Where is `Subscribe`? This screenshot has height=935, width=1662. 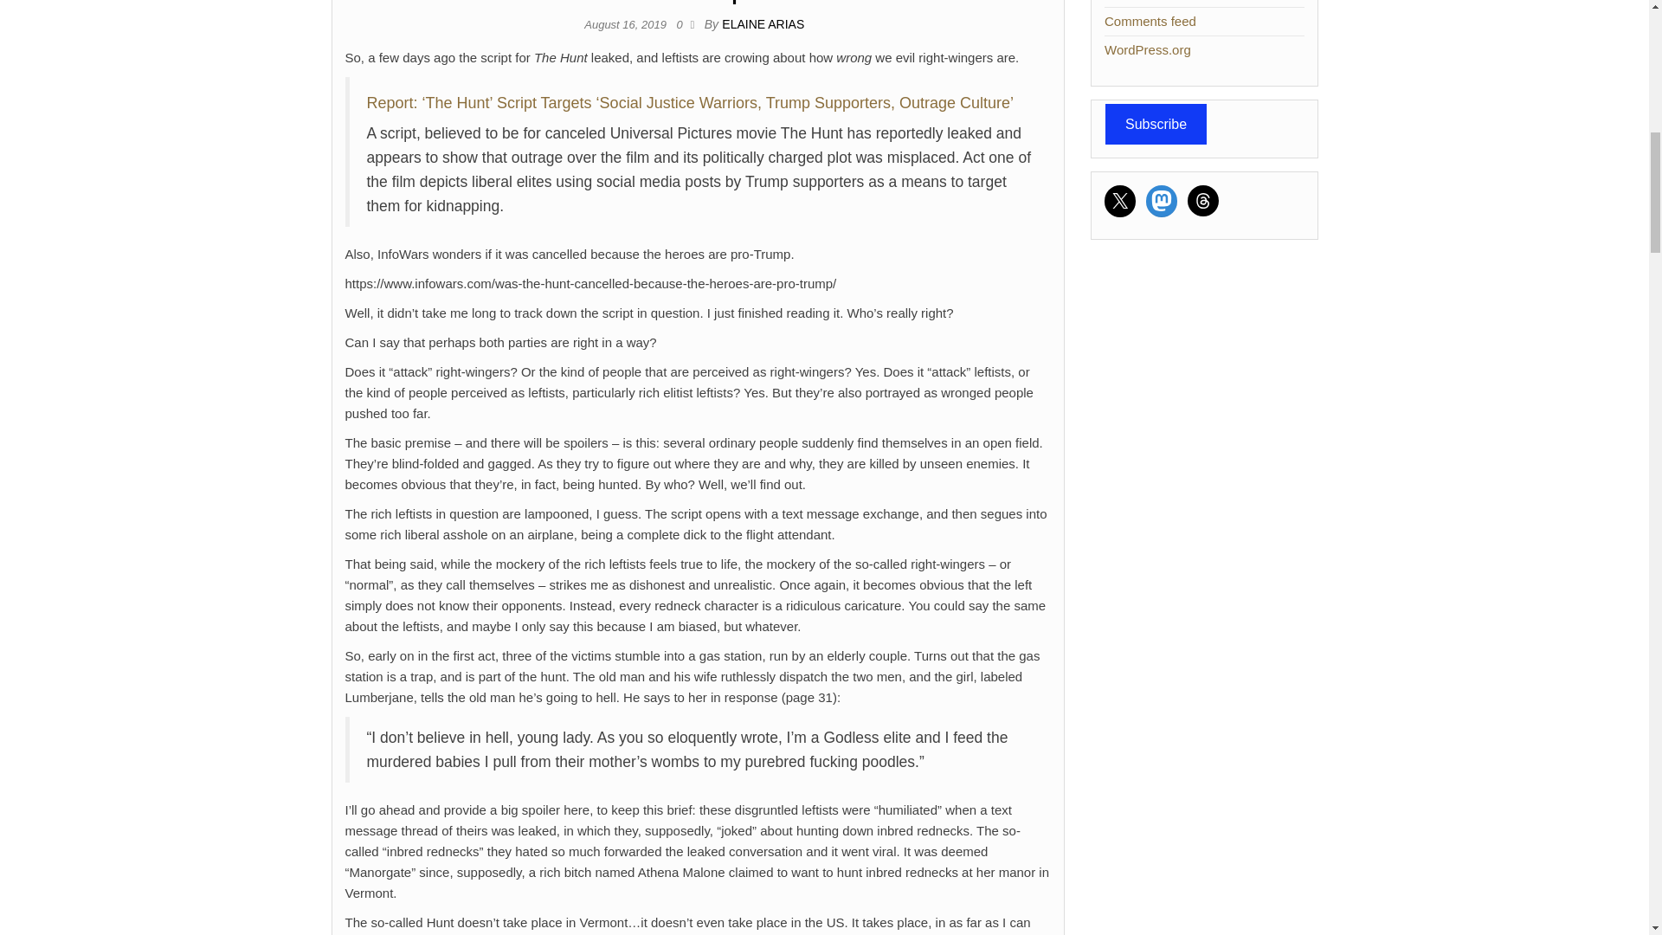 Subscribe is located at coordinates (1156, 124).